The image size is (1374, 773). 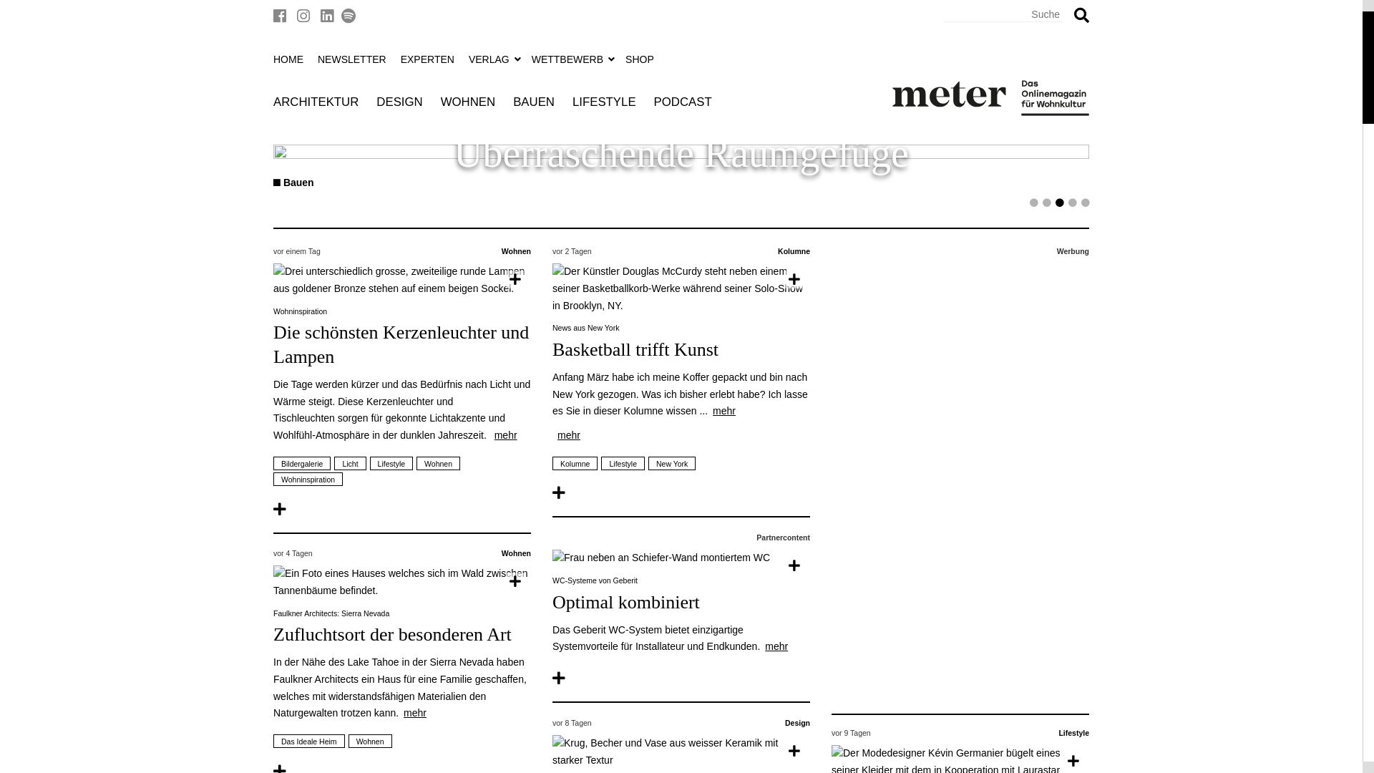 What do you see at coordinates (1060, 206) in the screenshot?
I see `3` at bounding box center [1060, 206].